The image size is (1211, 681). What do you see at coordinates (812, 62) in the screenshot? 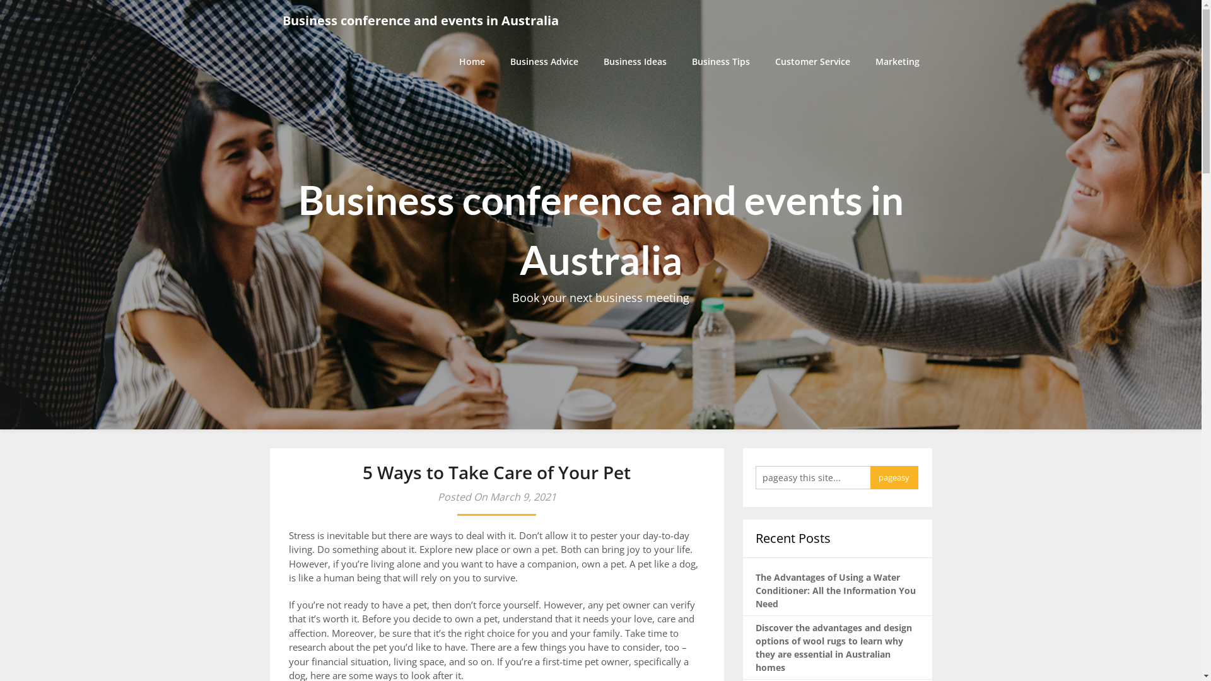
I see `Customer Service` at bounding box center [812, 62].